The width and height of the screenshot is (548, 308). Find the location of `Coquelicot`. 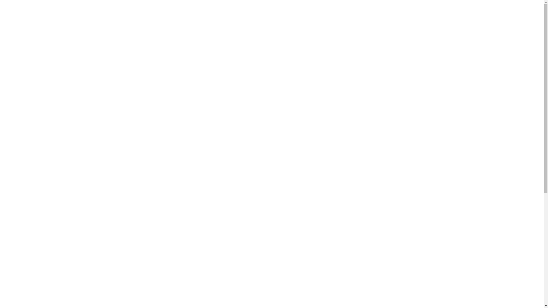

Coquelicot is located at coordinates (362, 110).